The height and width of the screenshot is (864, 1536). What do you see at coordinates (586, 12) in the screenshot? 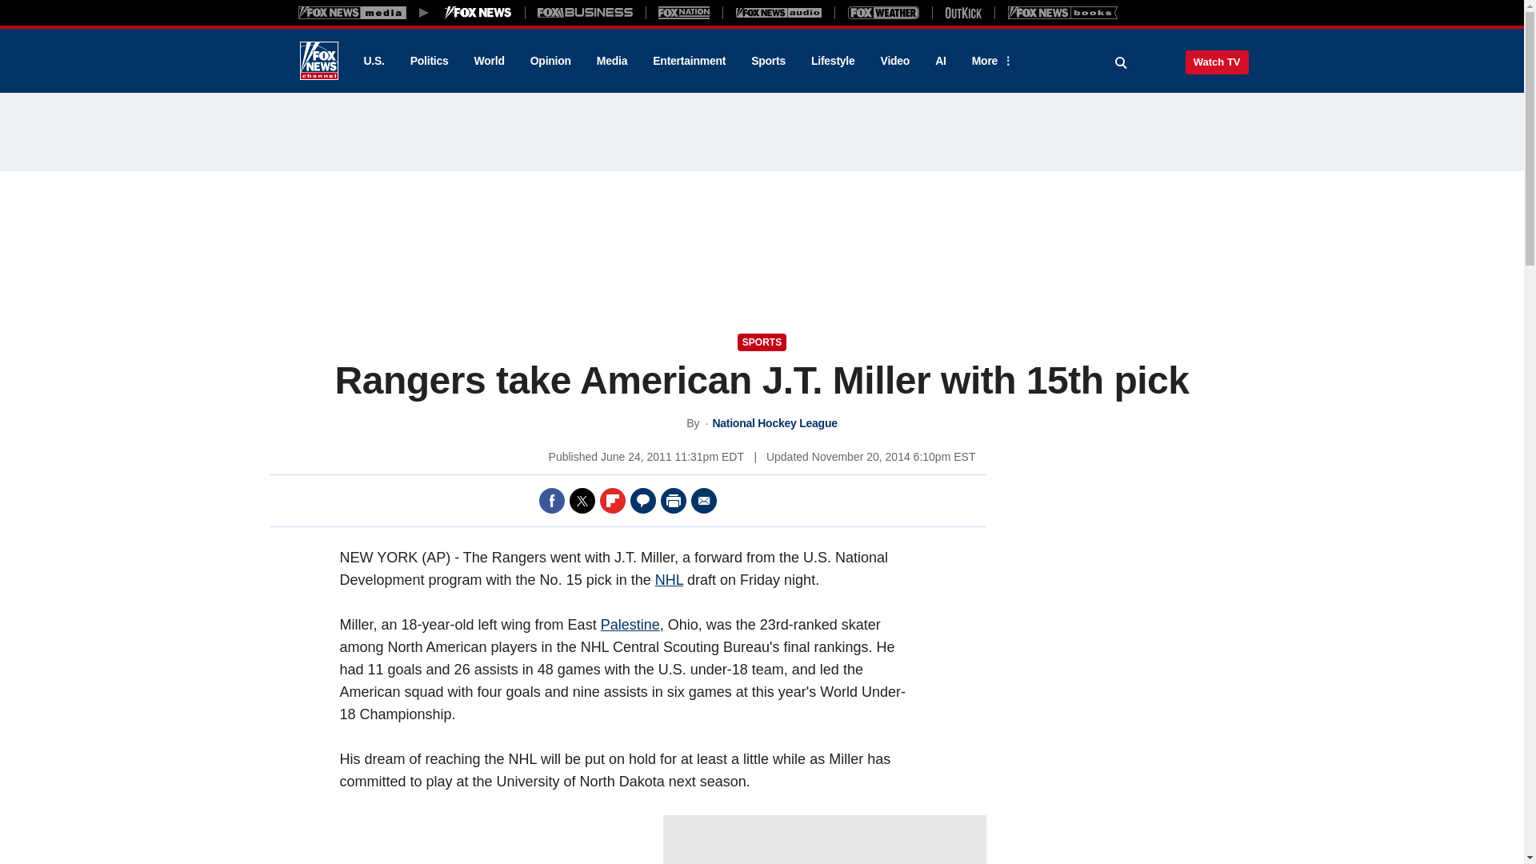
I see `Fox Business` at bounding box center [586, 12].